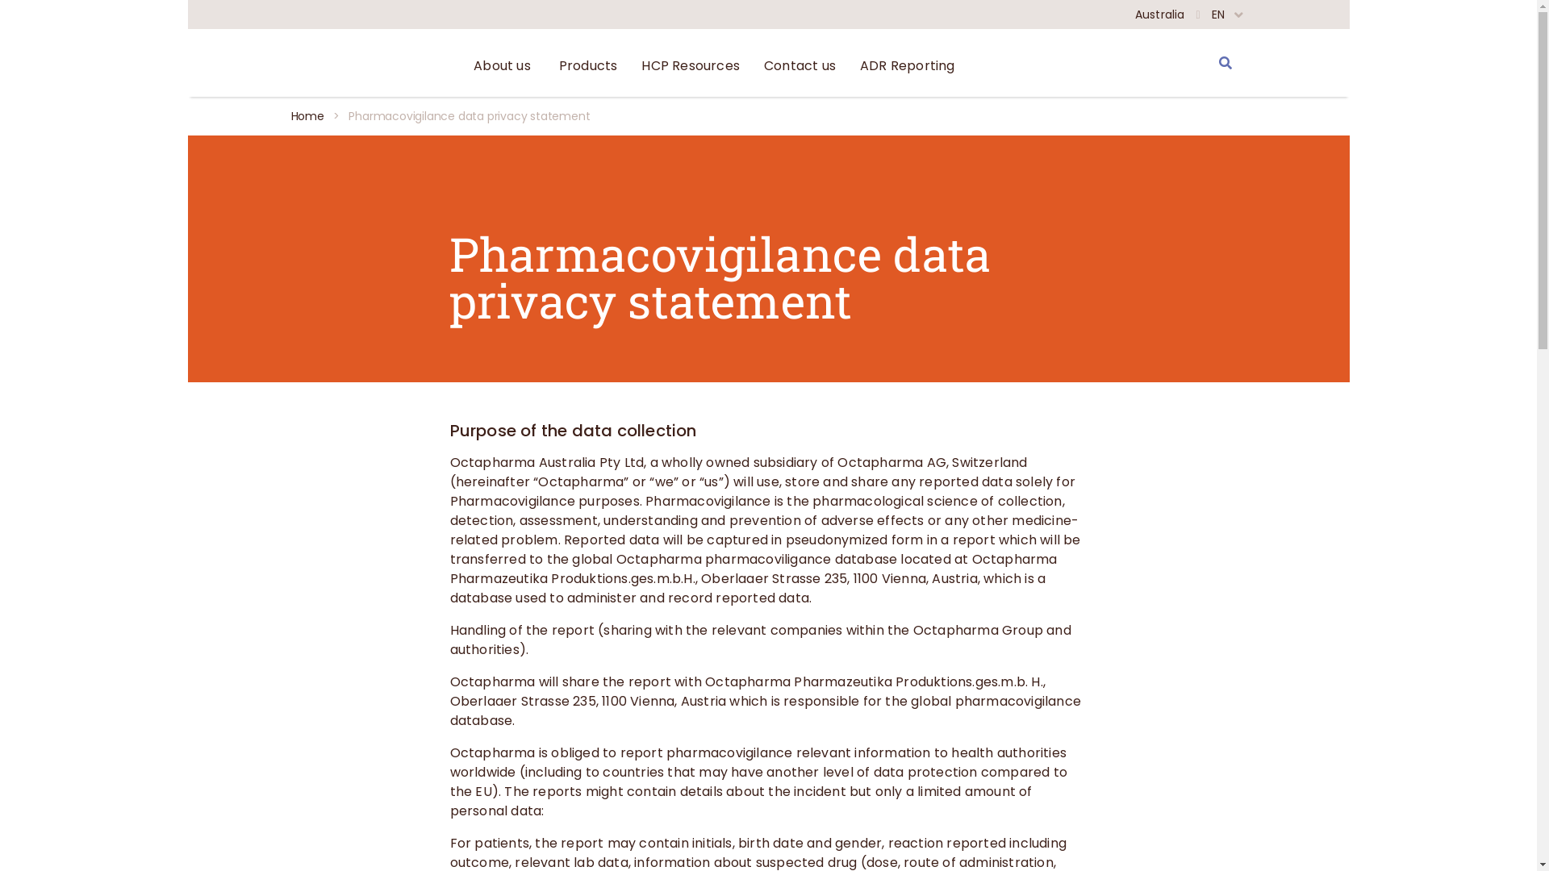 This screenshot has width=1549, height=871. What do you see at coordinates (1218, 15) in the screenshot?
I see `EN` at bounding box center [1218, 15].